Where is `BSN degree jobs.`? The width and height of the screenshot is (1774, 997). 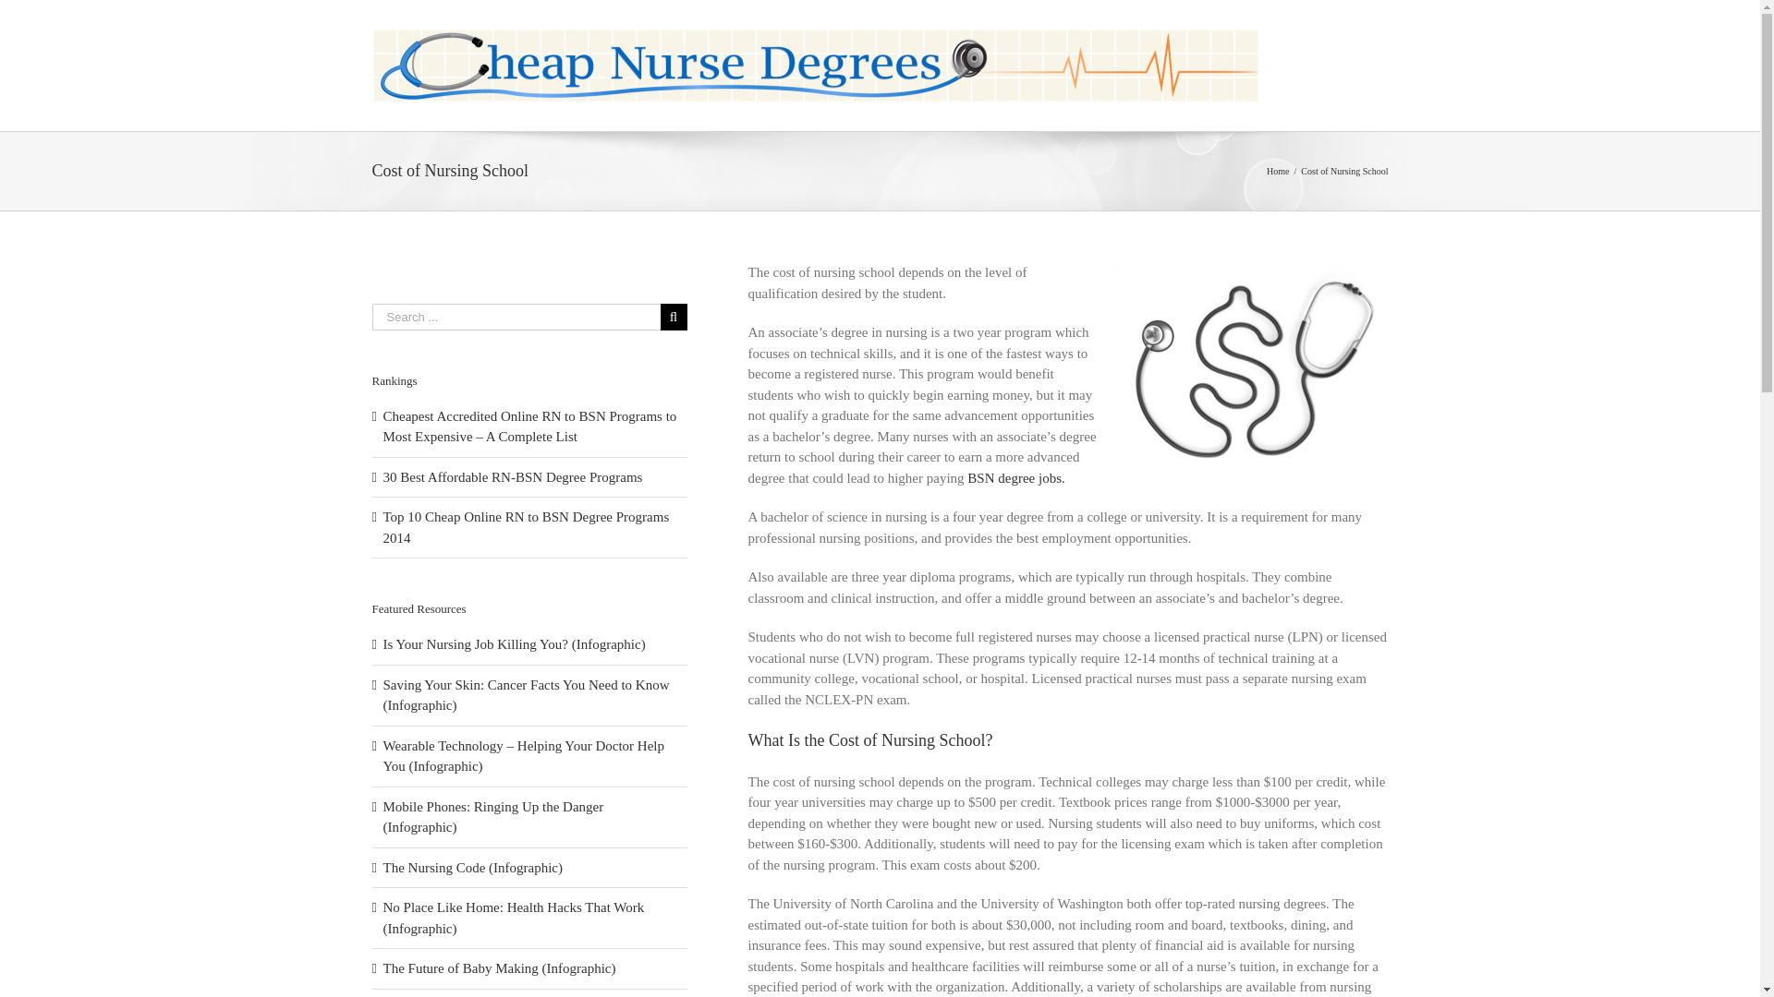 BSN degree jobs. is located at coordinates (1015, 477).